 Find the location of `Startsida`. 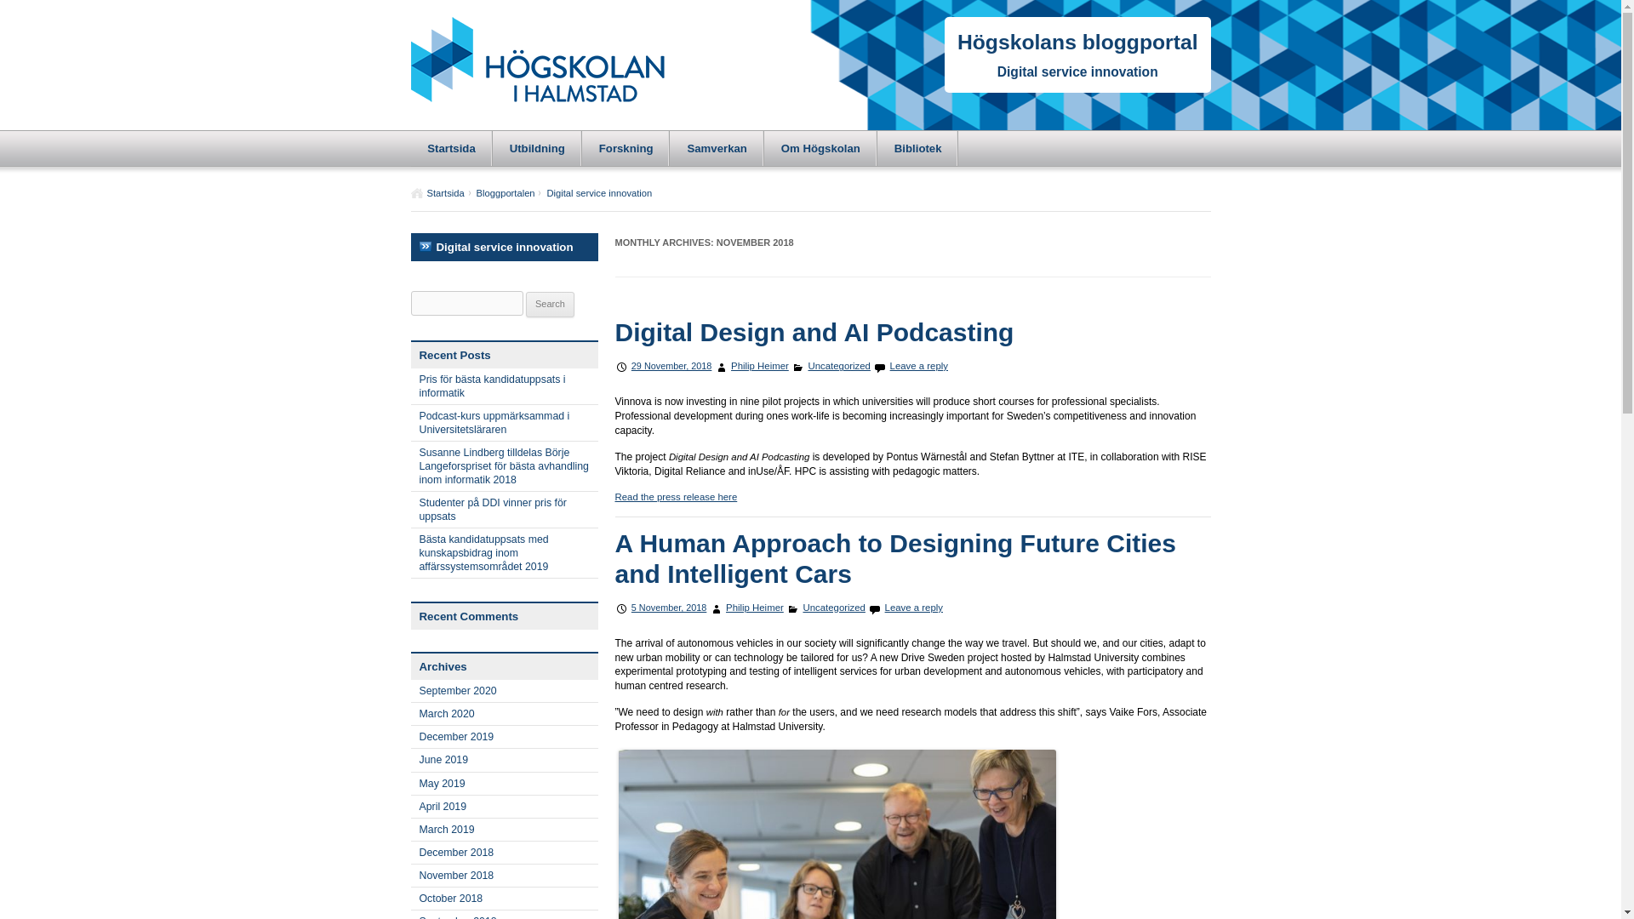

Startsida is located at coordinates (437, 193).